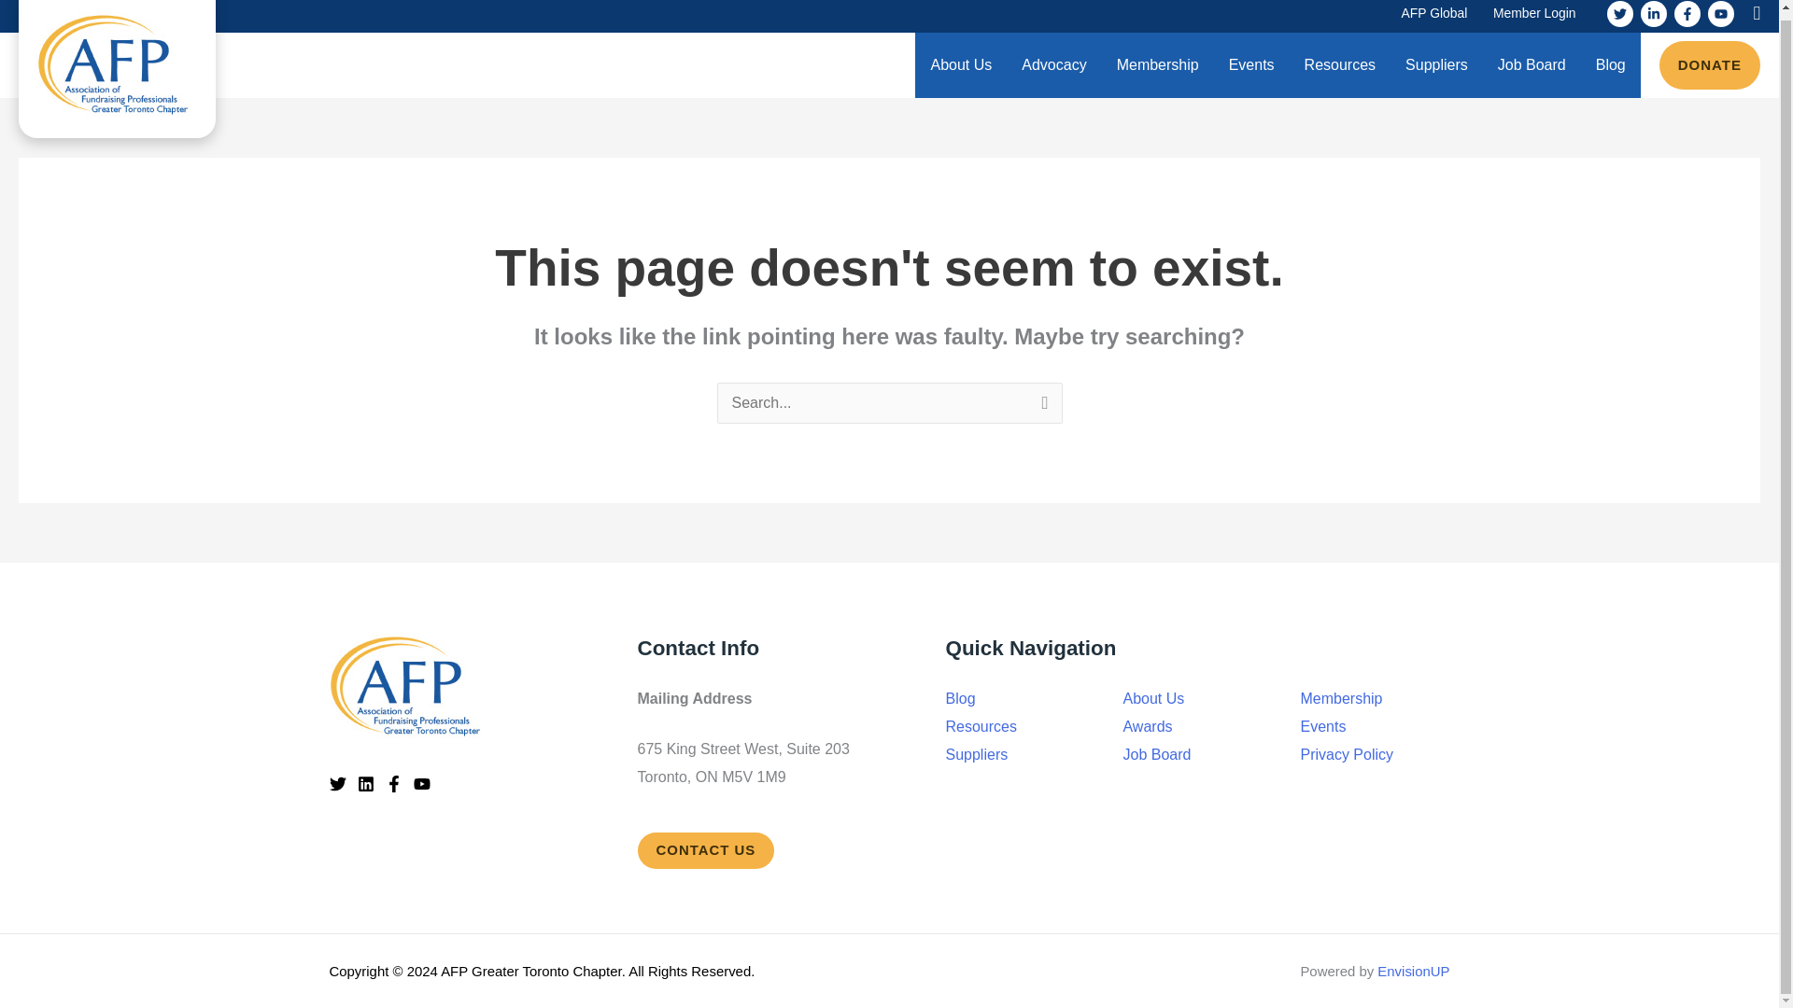 The width and height of the screenshot is (1793, 1008). I want to click on AFP Global, so click(1434, 16).